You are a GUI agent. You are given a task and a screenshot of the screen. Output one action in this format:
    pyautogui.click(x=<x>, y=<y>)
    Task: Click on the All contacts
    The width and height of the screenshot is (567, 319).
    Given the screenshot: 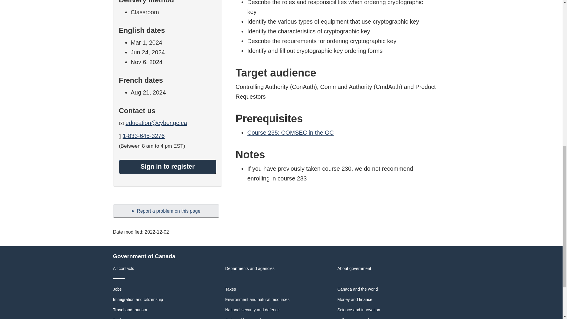 What is the action you would take?
    pyautogui.click(x=123, y=268)
    